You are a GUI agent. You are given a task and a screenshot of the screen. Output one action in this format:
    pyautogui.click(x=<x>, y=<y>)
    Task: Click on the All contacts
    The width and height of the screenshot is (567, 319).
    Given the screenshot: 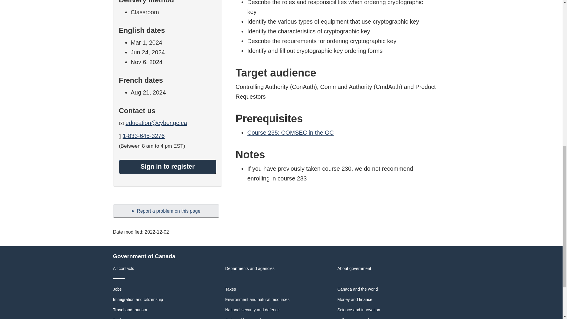 What is the action you would take?
    pyautogui.click(x=123, y=268)
    